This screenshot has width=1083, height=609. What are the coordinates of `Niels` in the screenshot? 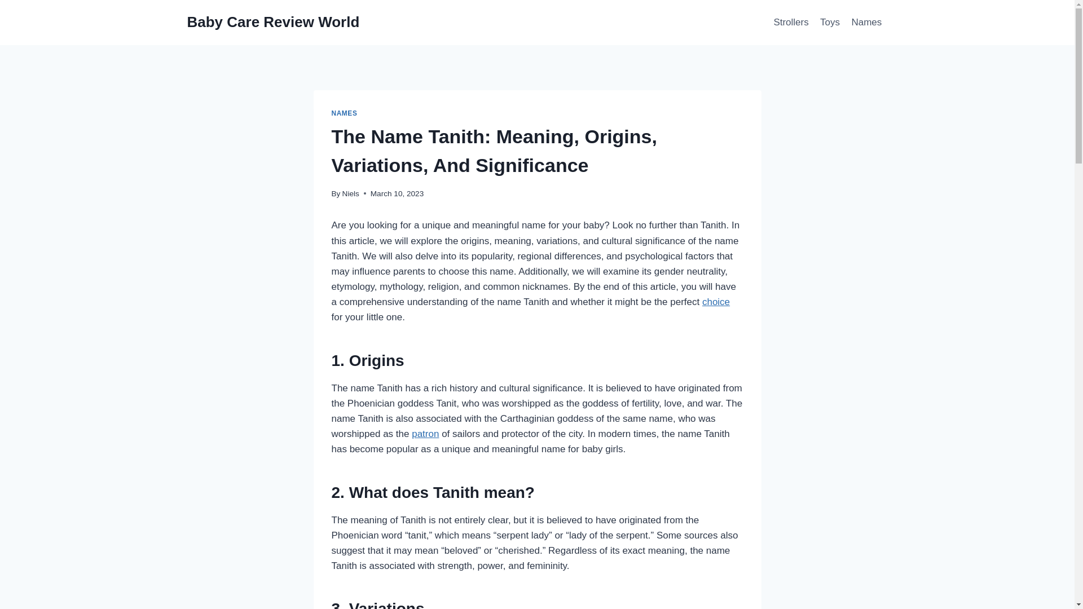 It's located at (351, 193).